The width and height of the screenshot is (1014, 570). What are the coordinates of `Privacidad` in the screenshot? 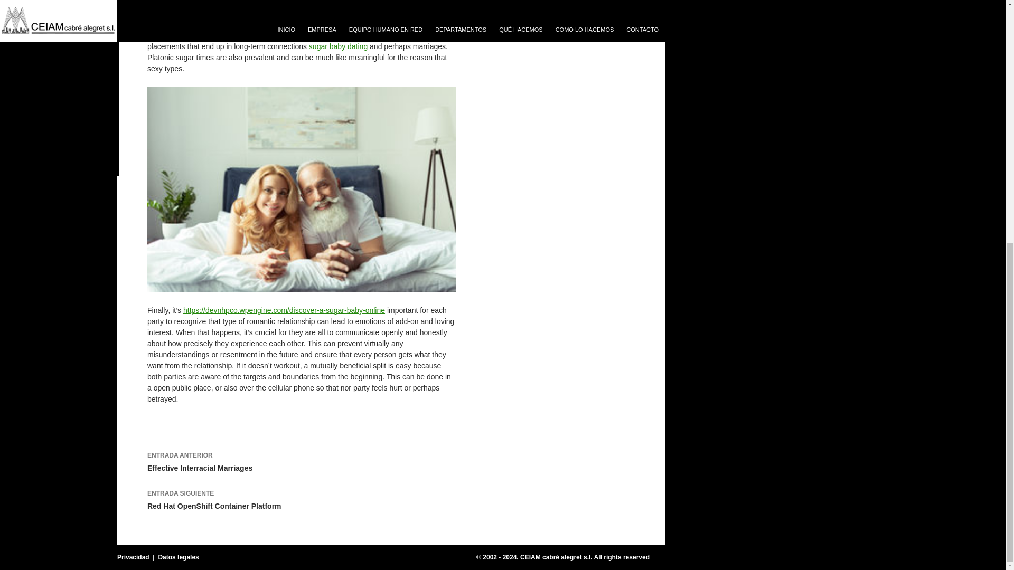 It's located at (179, 557).